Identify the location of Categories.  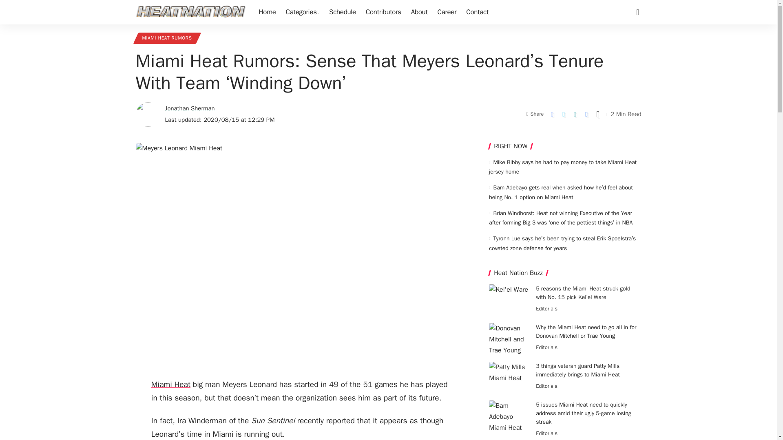
(303, 12).